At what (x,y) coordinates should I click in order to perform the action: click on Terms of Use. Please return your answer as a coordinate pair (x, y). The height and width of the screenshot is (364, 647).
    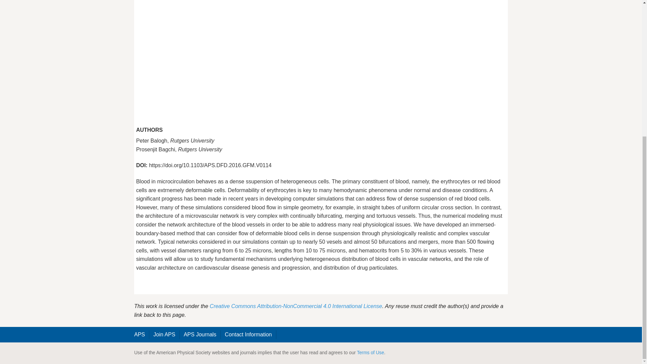
    Looking at the image, I should click on (371, 353).